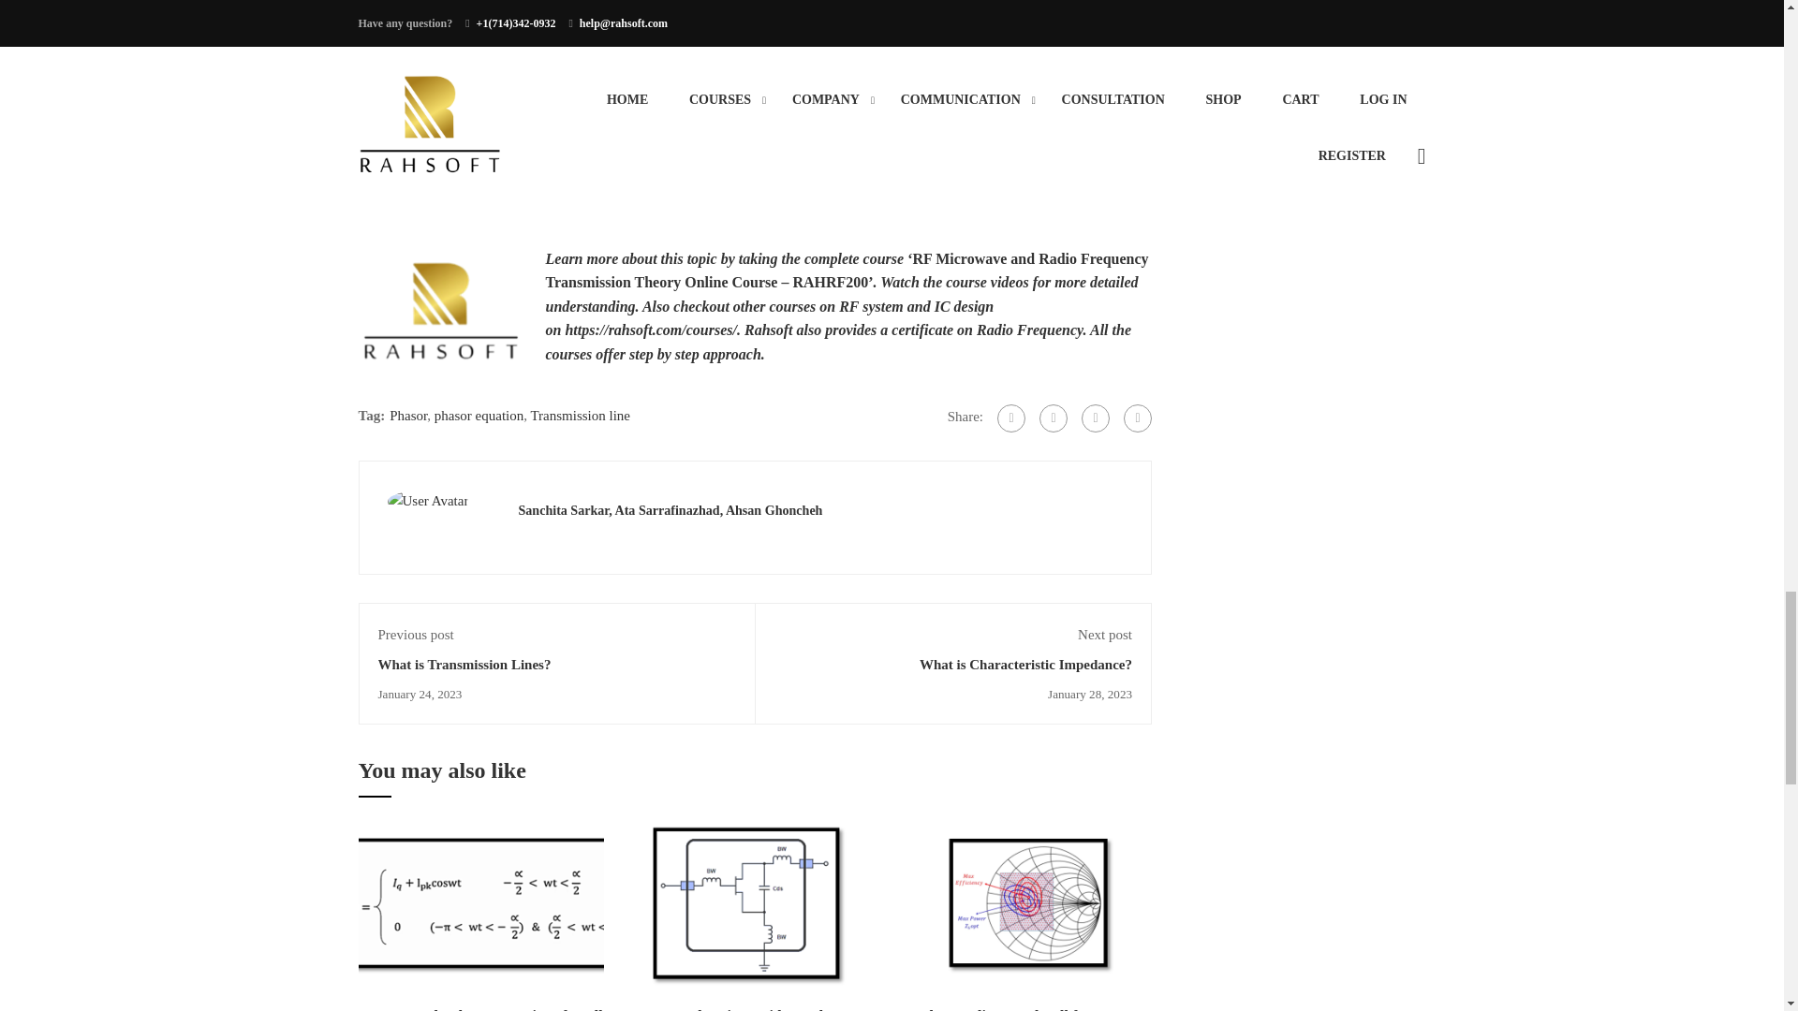  I want to click on Load pull, so click(1028, 908).